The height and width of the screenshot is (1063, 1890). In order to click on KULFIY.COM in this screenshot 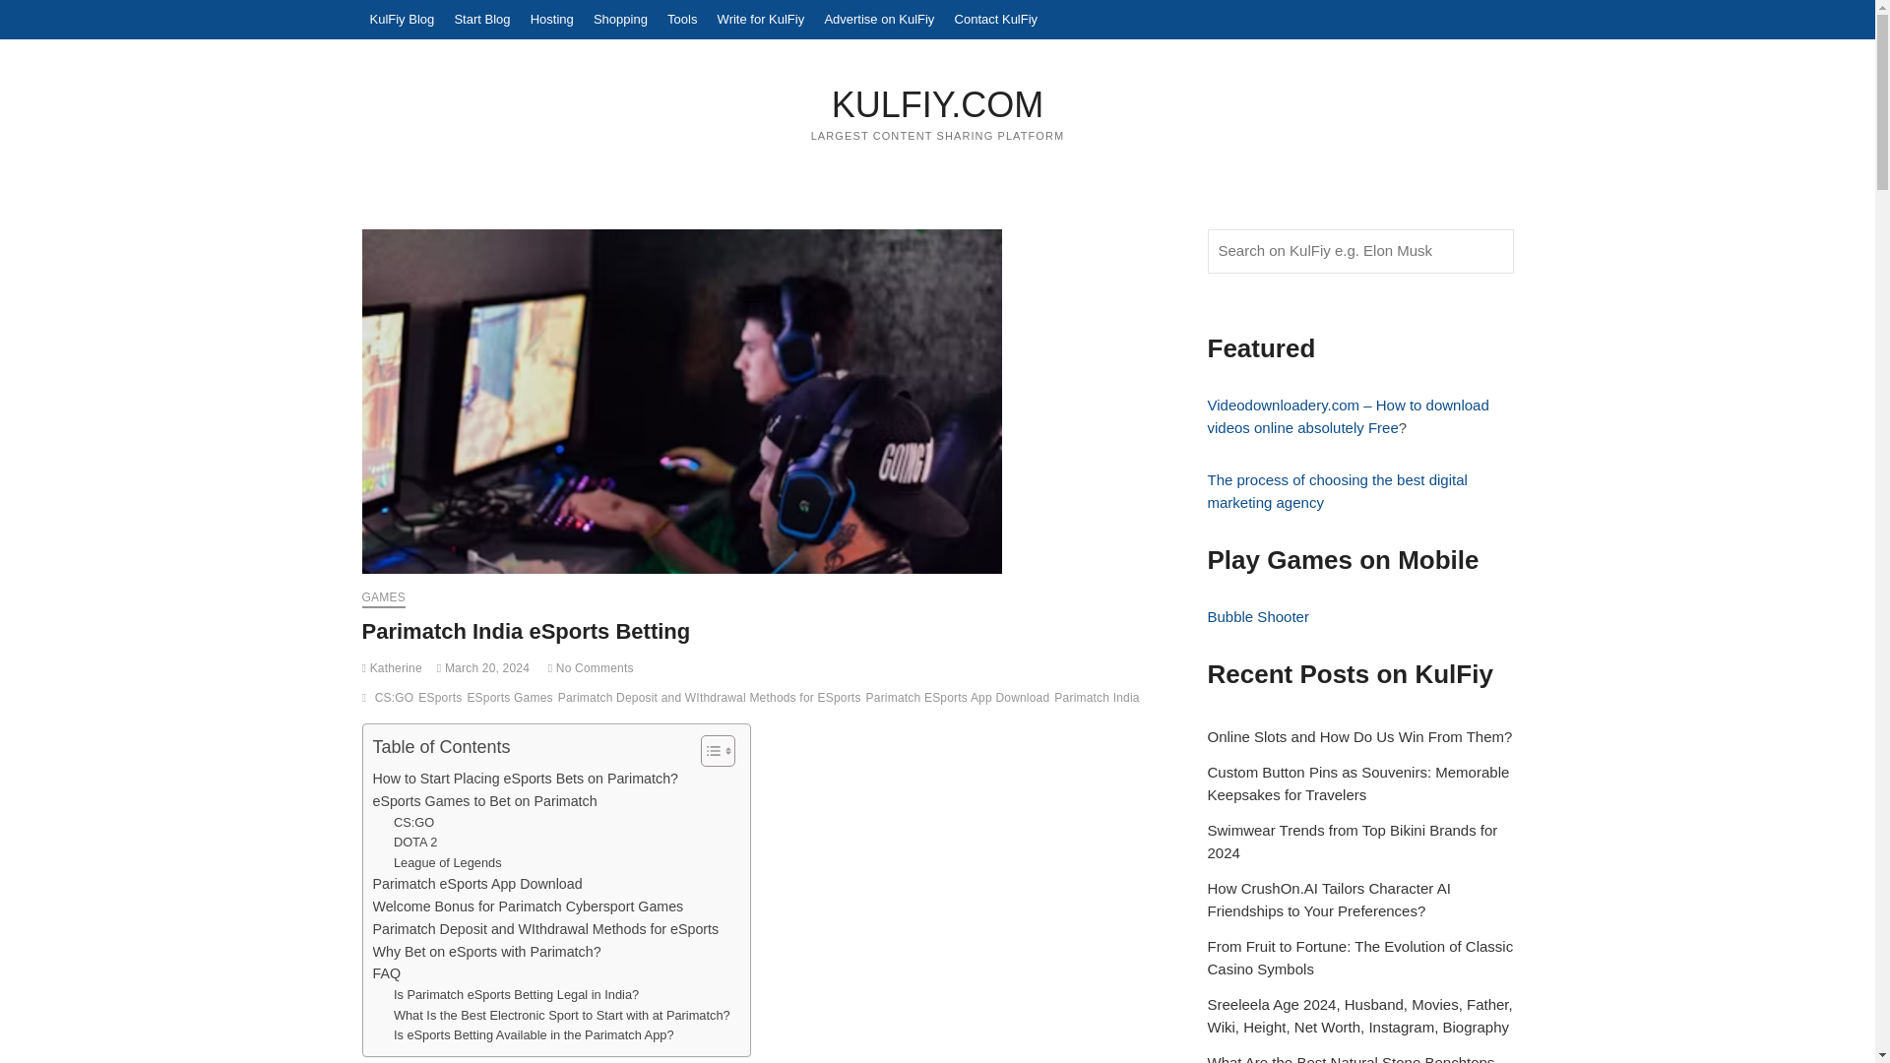, I will do `click(938, 104)`.